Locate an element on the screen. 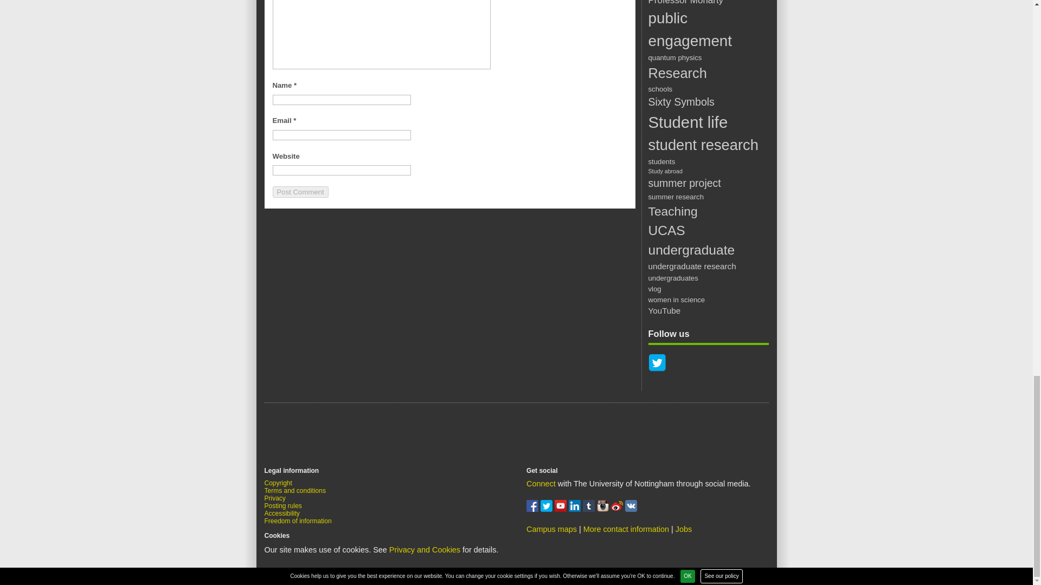 The width and height of the screenshot is (1041, 585). Freedom of information is located at coordinates (298, 521).